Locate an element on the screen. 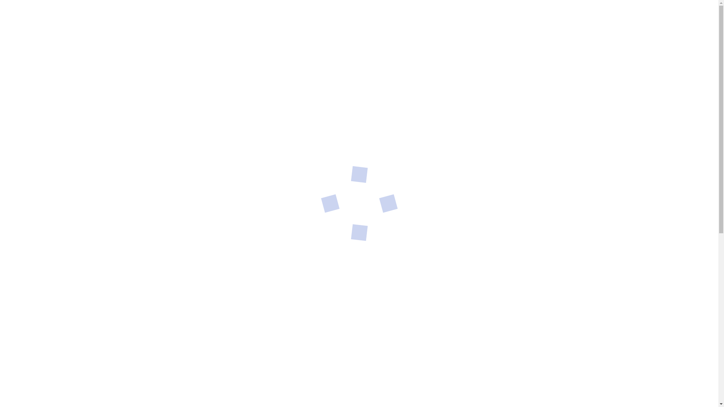  NOVOSTI | NEWS is located at coordinates (158, 242).